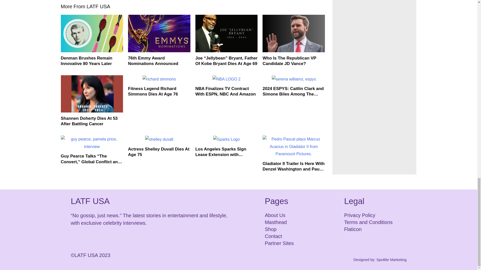 Image resolution: width=481 pixels, height=270 pixels. I want to click on serena williams, espys, so click(294, 79).